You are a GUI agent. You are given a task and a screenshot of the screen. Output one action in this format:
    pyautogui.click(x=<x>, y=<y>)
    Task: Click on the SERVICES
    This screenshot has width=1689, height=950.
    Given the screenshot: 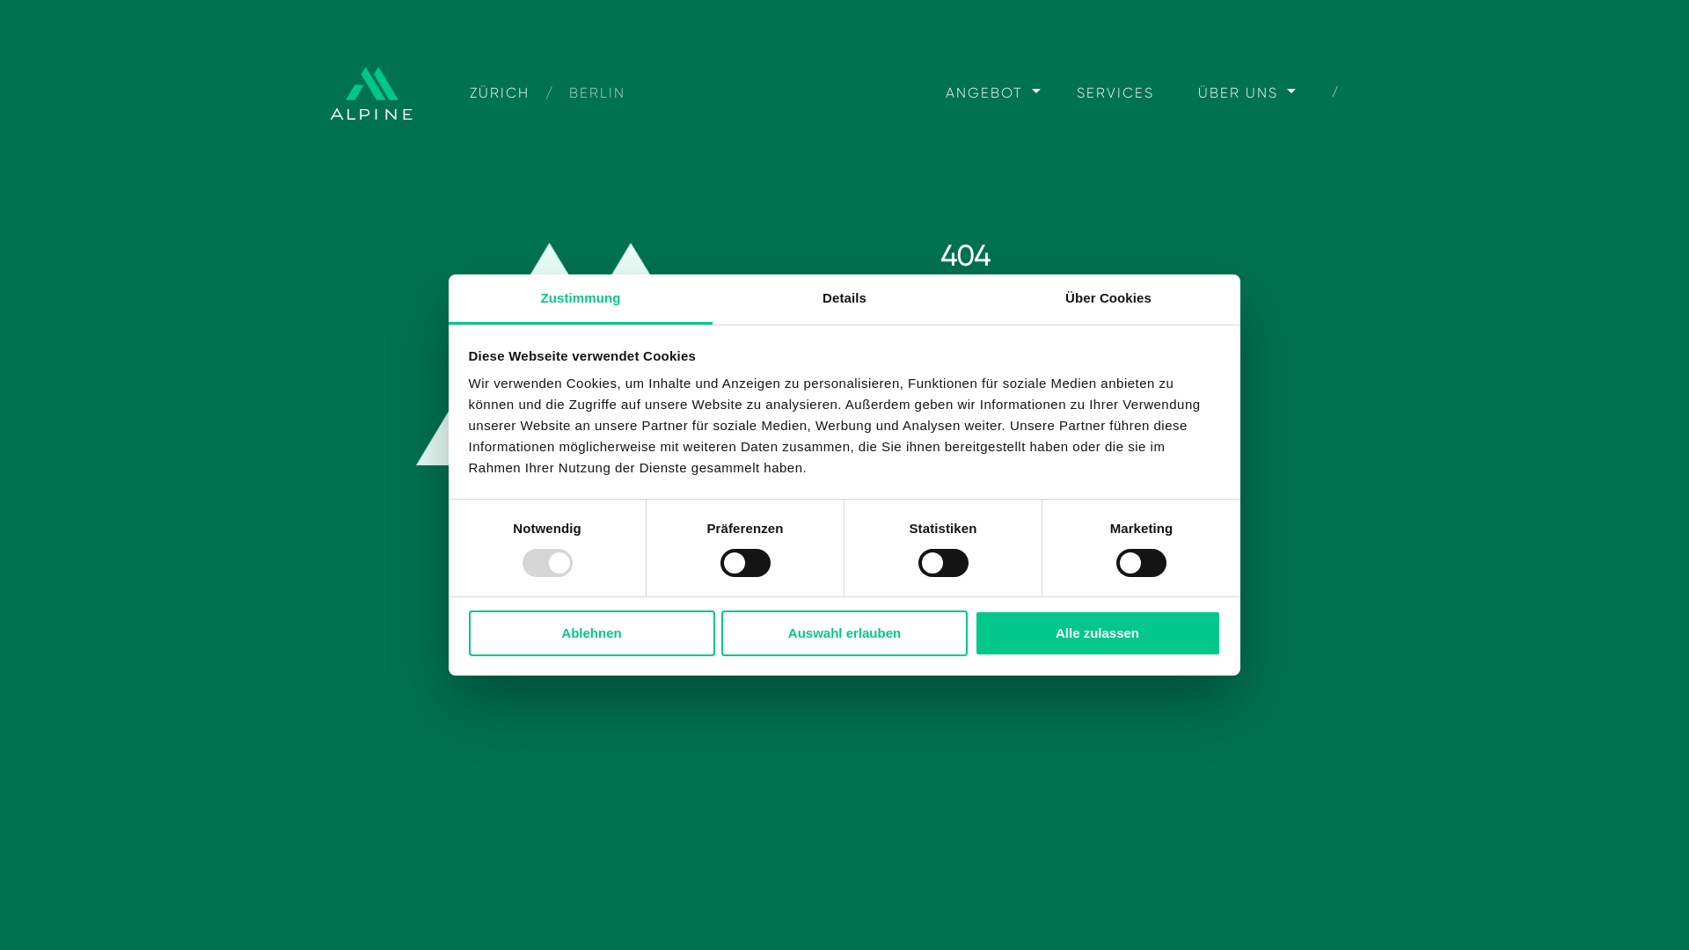 What is the action you would take?
    pyautogui.click(x=1115, y=102)
    